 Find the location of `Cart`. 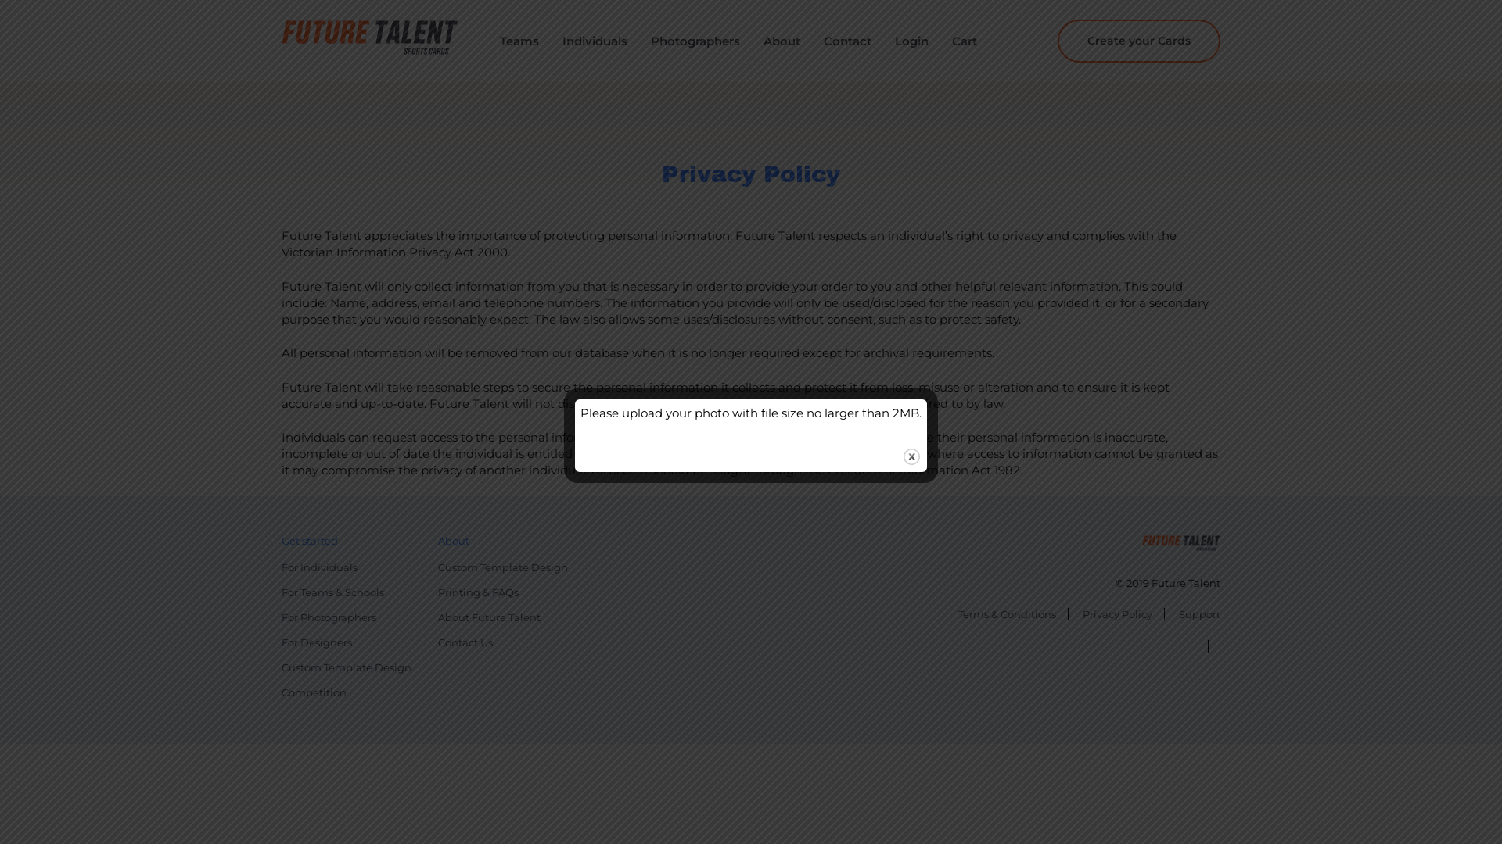

Cart is located at coordinates (965, 39).